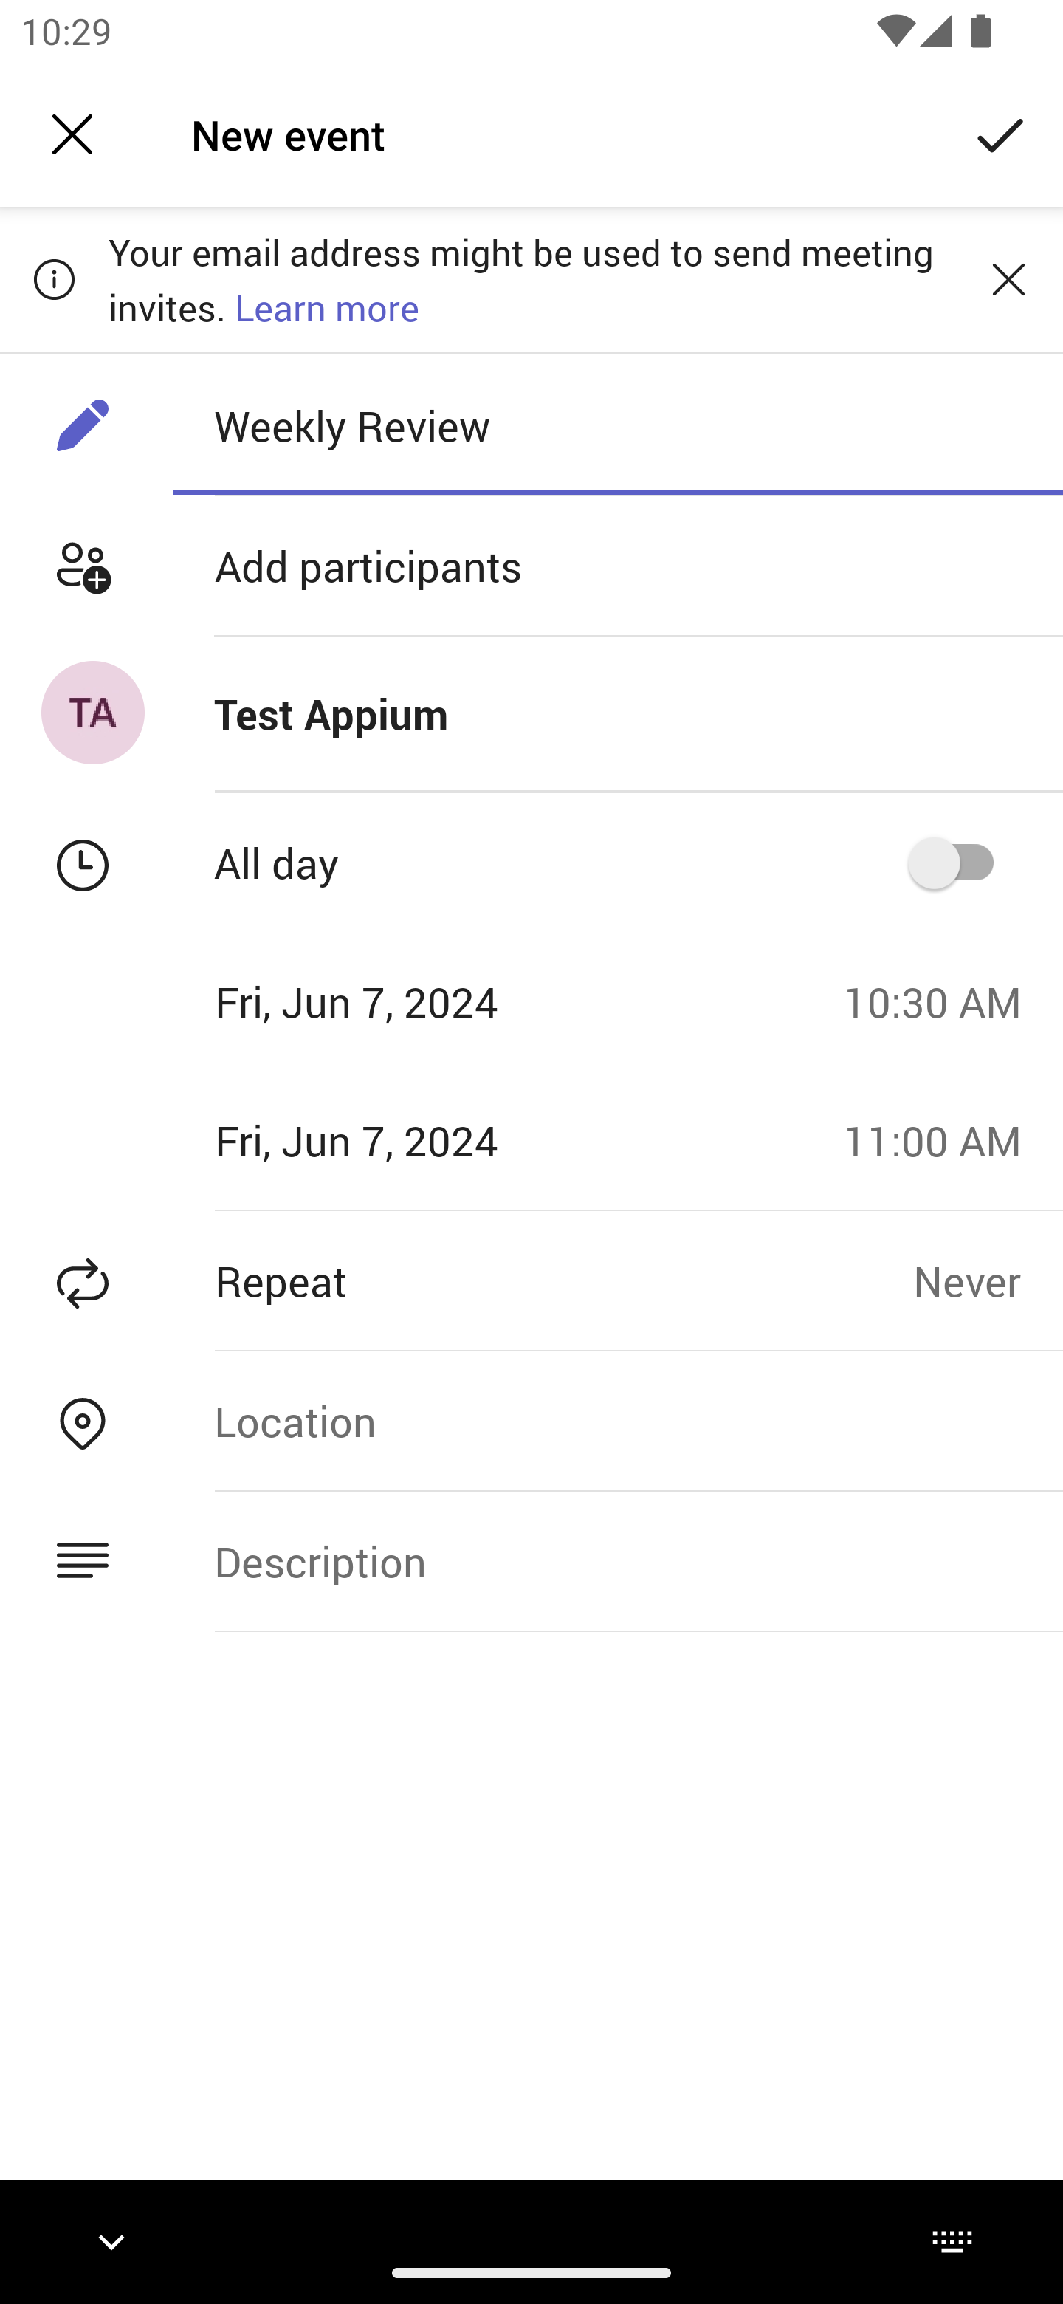 This screenshot has height=2304, width=1063. What do you see at coordinates (72, 134) in the screenshot?
I see `Back` at bounding box center [72, 134].